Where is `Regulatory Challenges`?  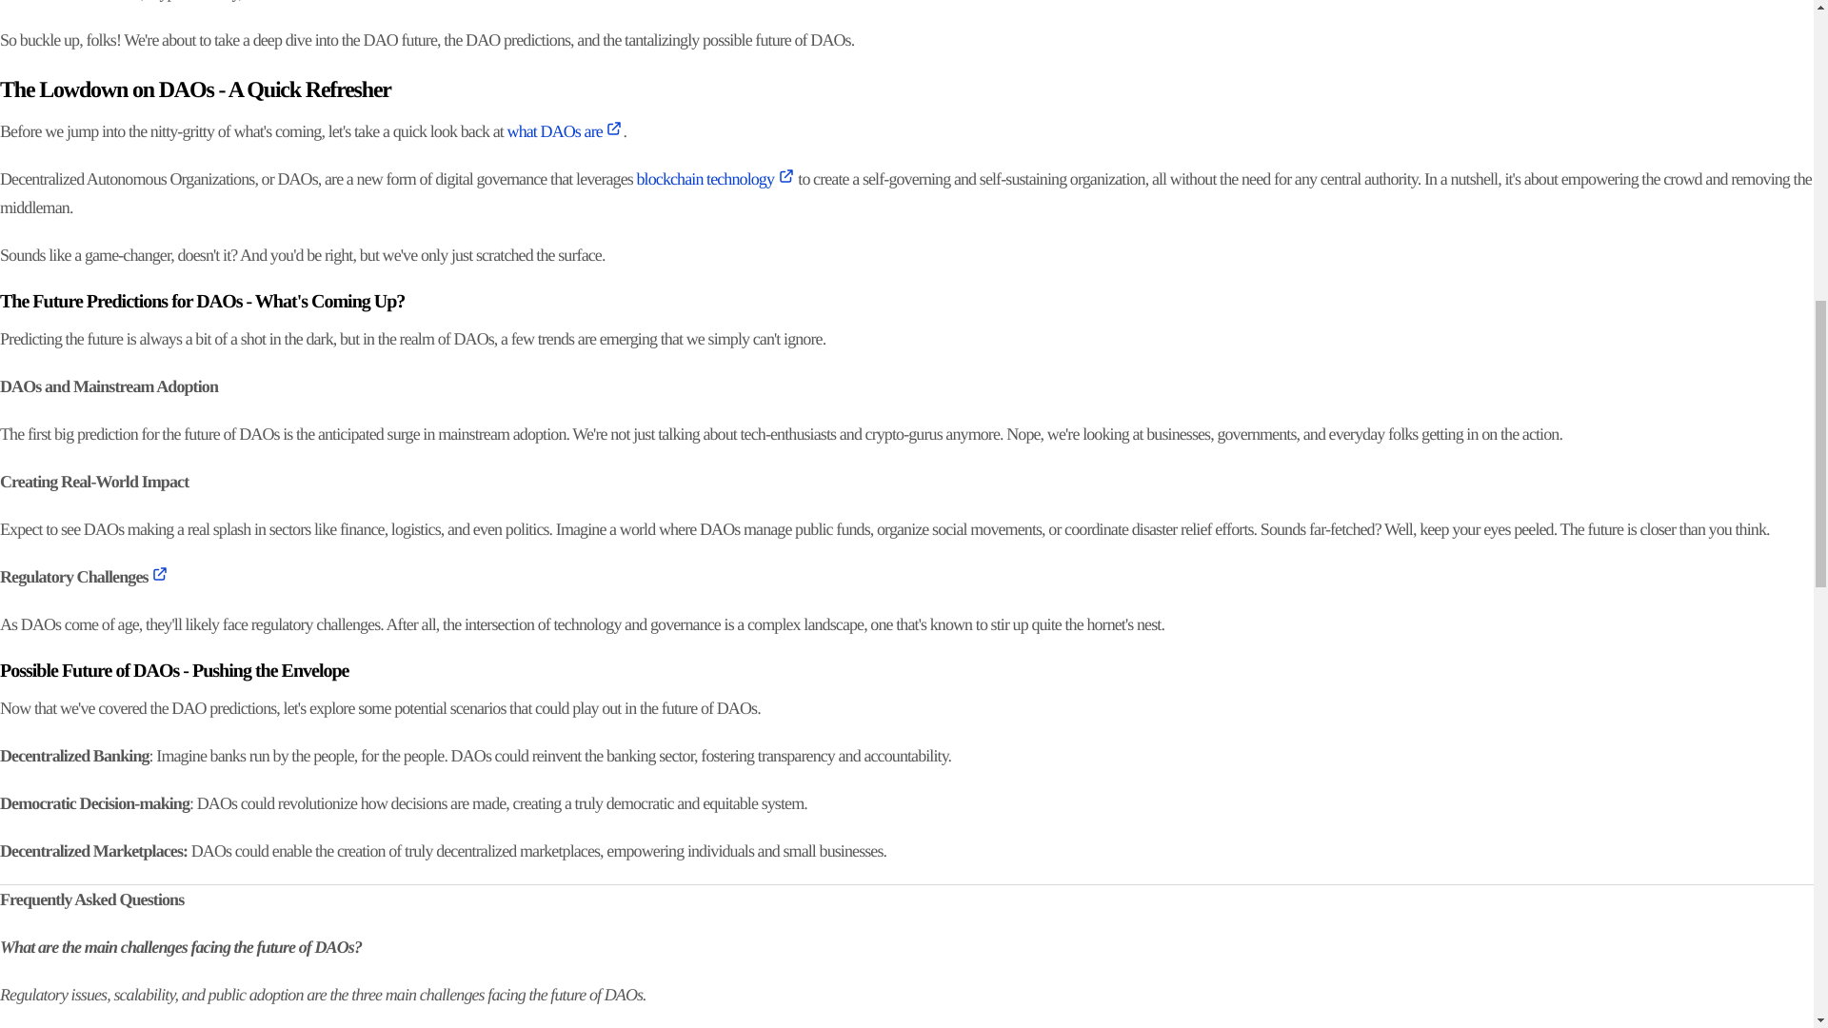
Regulatory Challenges is located at coordinates (84, 577).